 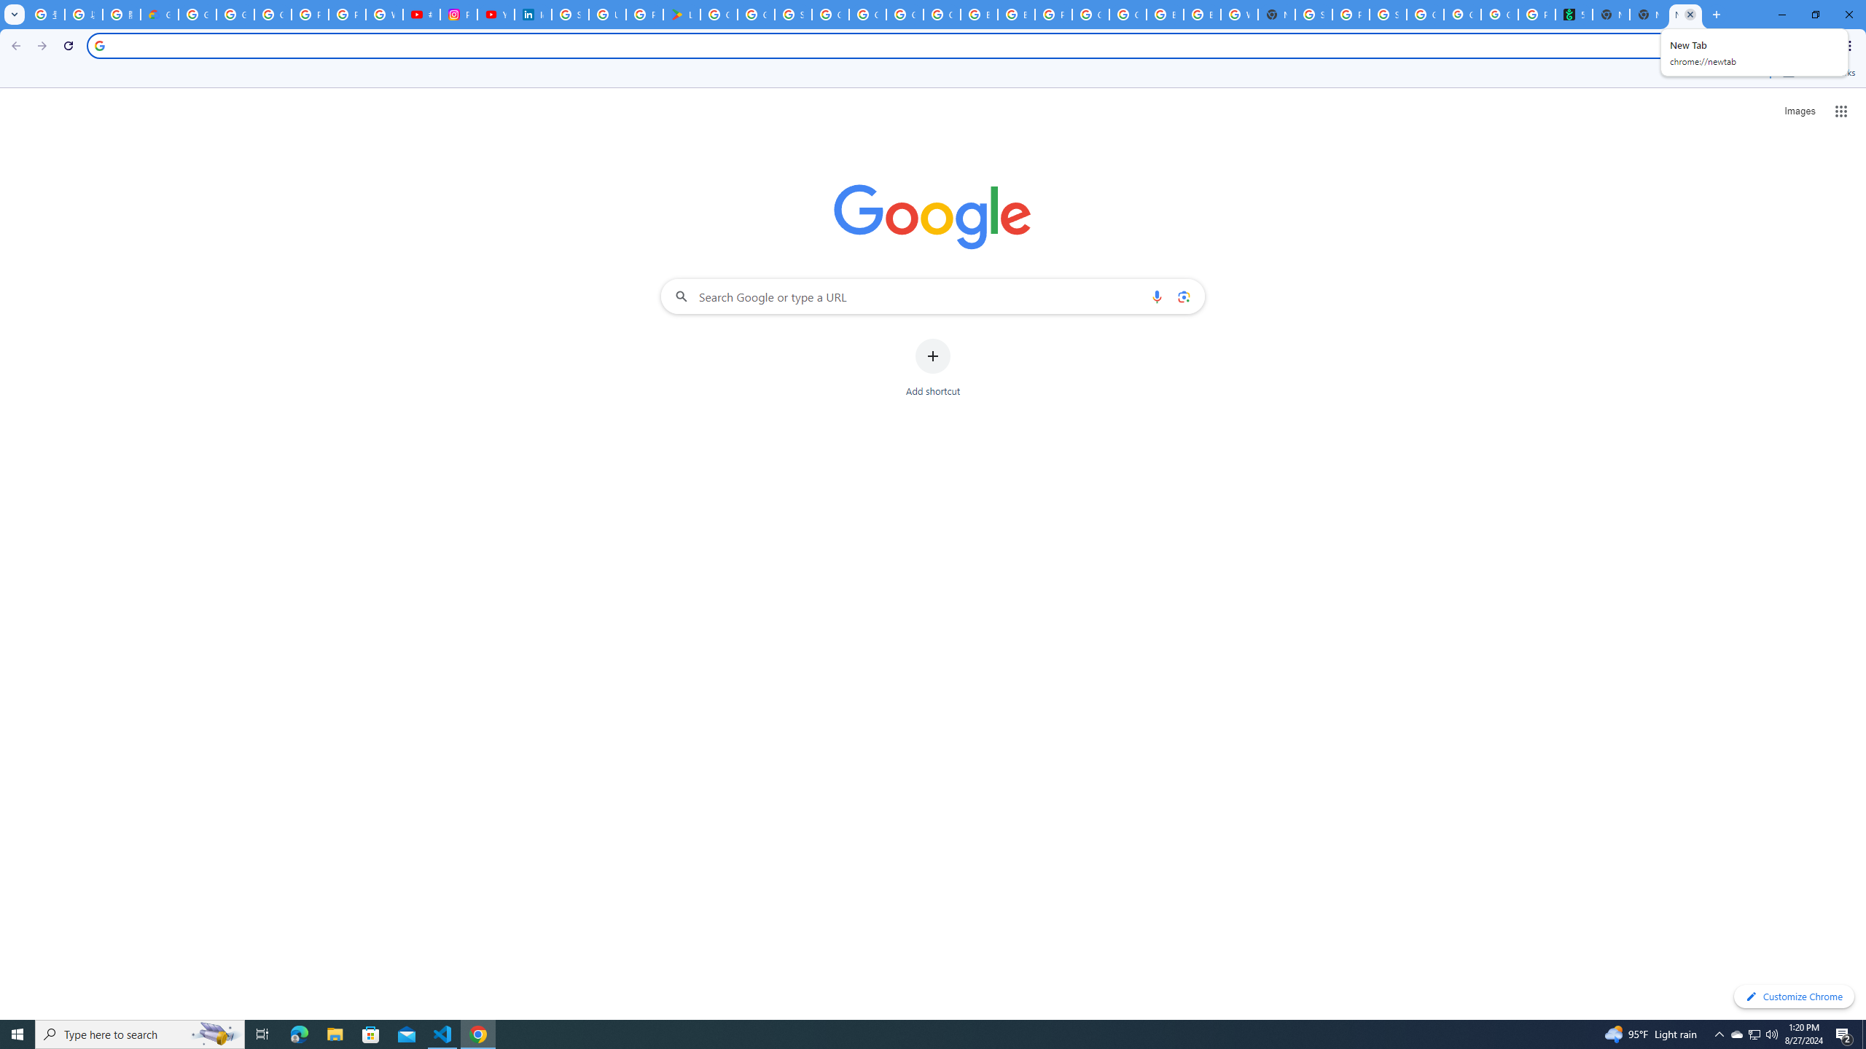 What do you see at coordinates (978, 15) in the screenshot?
I see `Browse Chrome as a guest - Computer - Google Chrome Help` at bounding box center [978, 15].